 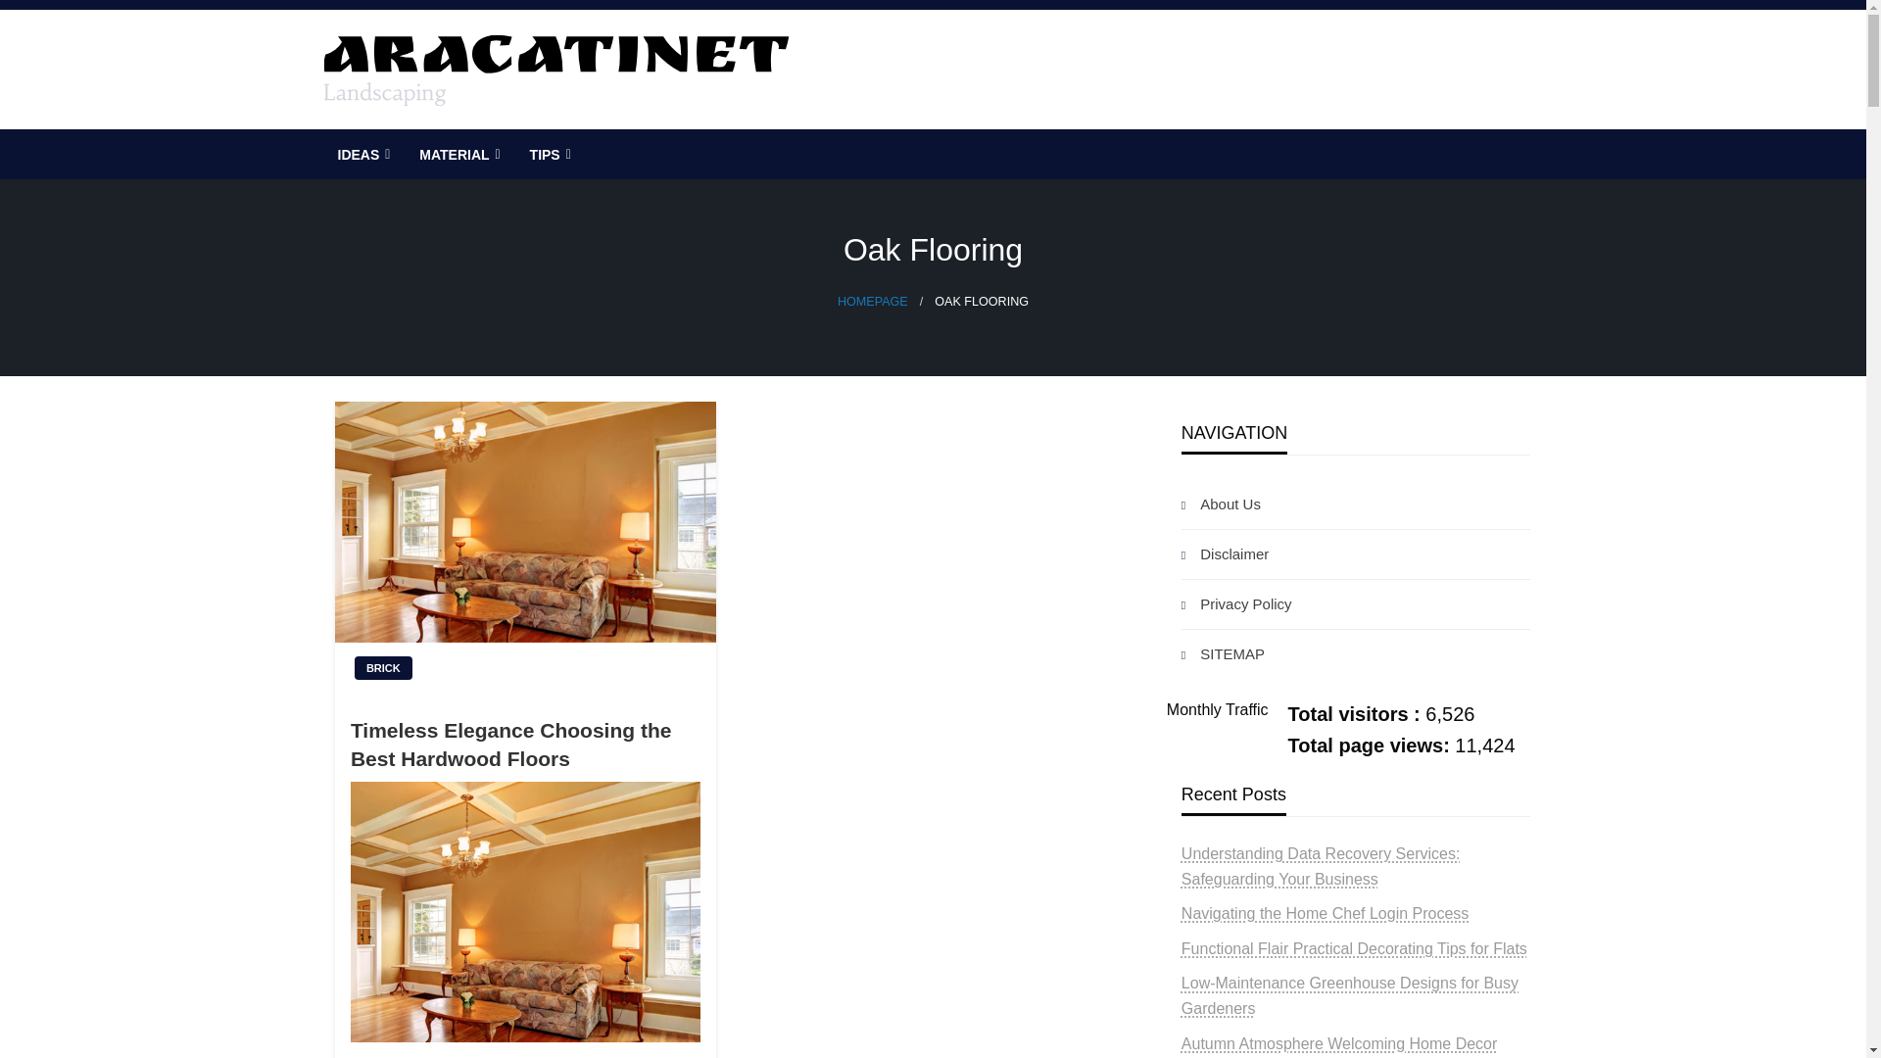 I want to click on Homepage, so click(x=872, y=302).